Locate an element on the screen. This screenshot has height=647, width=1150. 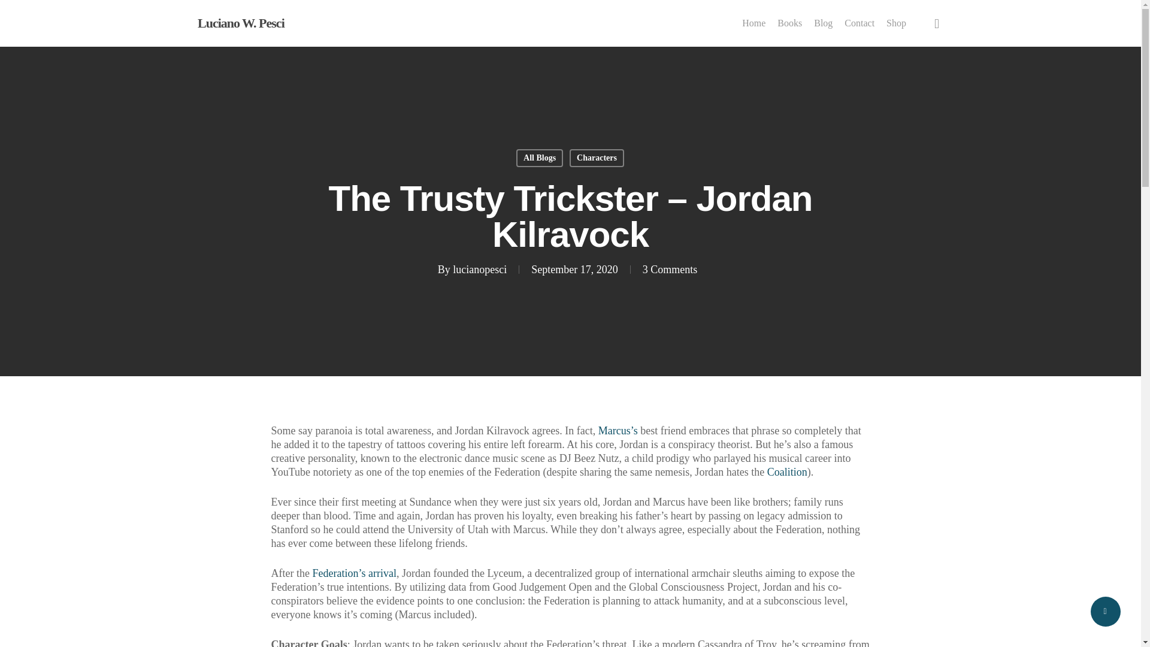
Books is located at coordinates (789, 23).